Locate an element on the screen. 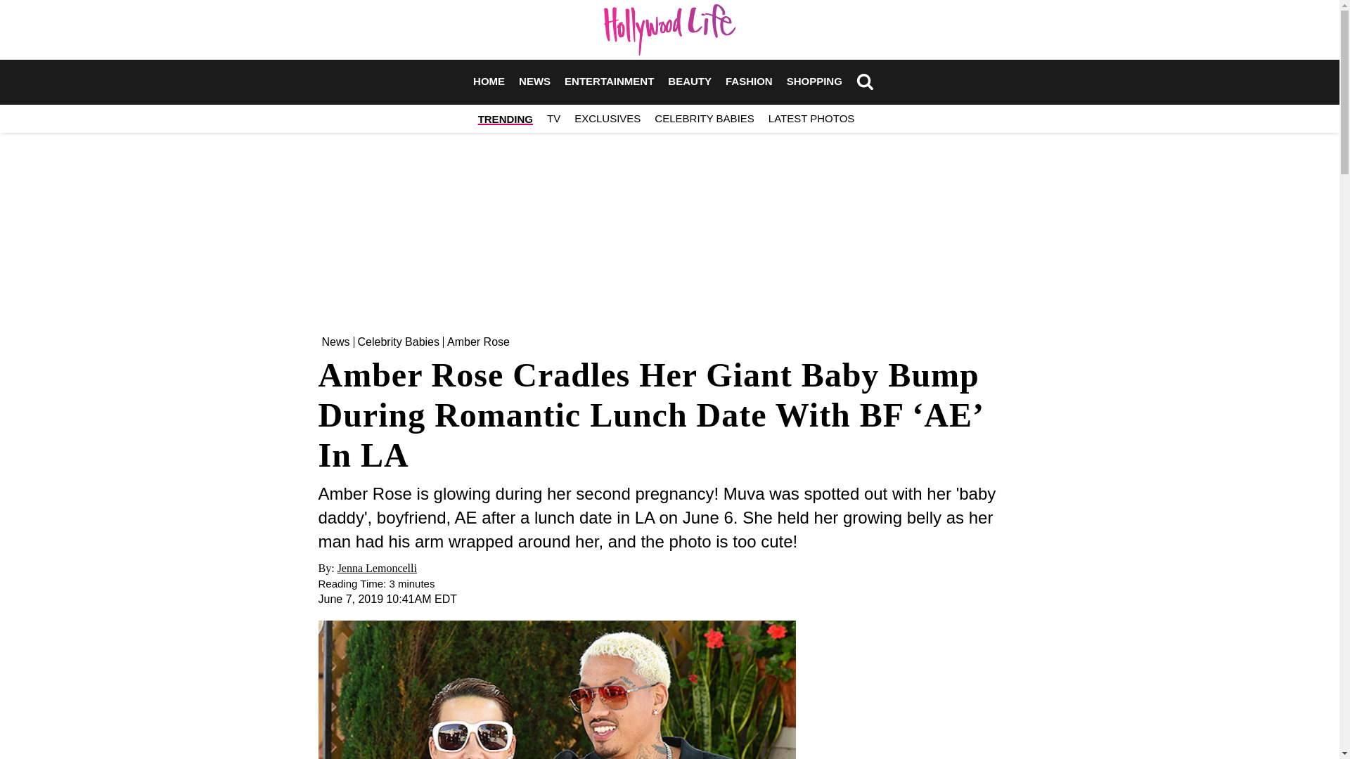 The width and height of the screenshot is (1350, 759). BEAUTY is located at coordinates (689, 82).